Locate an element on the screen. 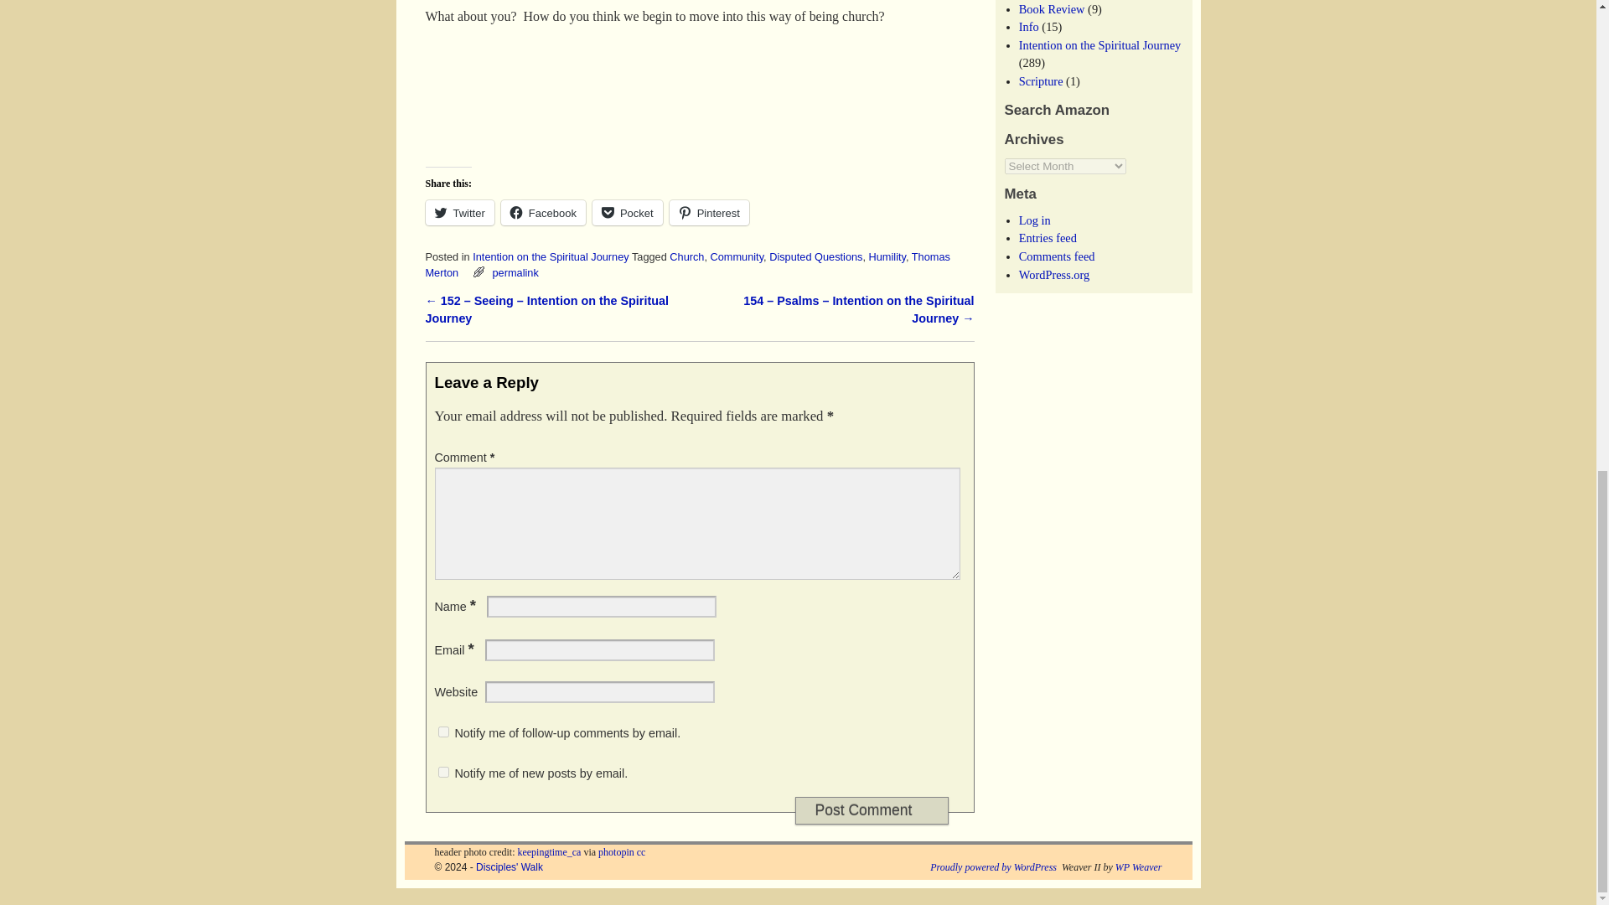 The image size is (1609, 905). Pinterest is located at coordinates (709, 212).